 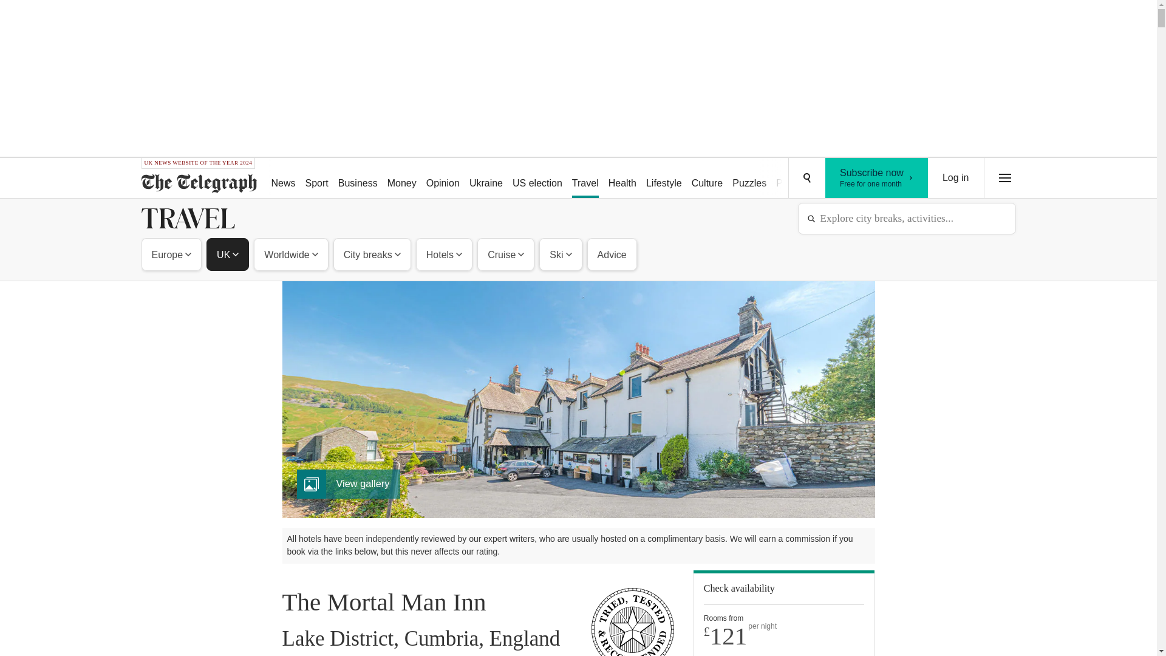 What do you see at coordinates (537, 179) in the screenshot?
I see `US election` at bounding box center [537, 179].